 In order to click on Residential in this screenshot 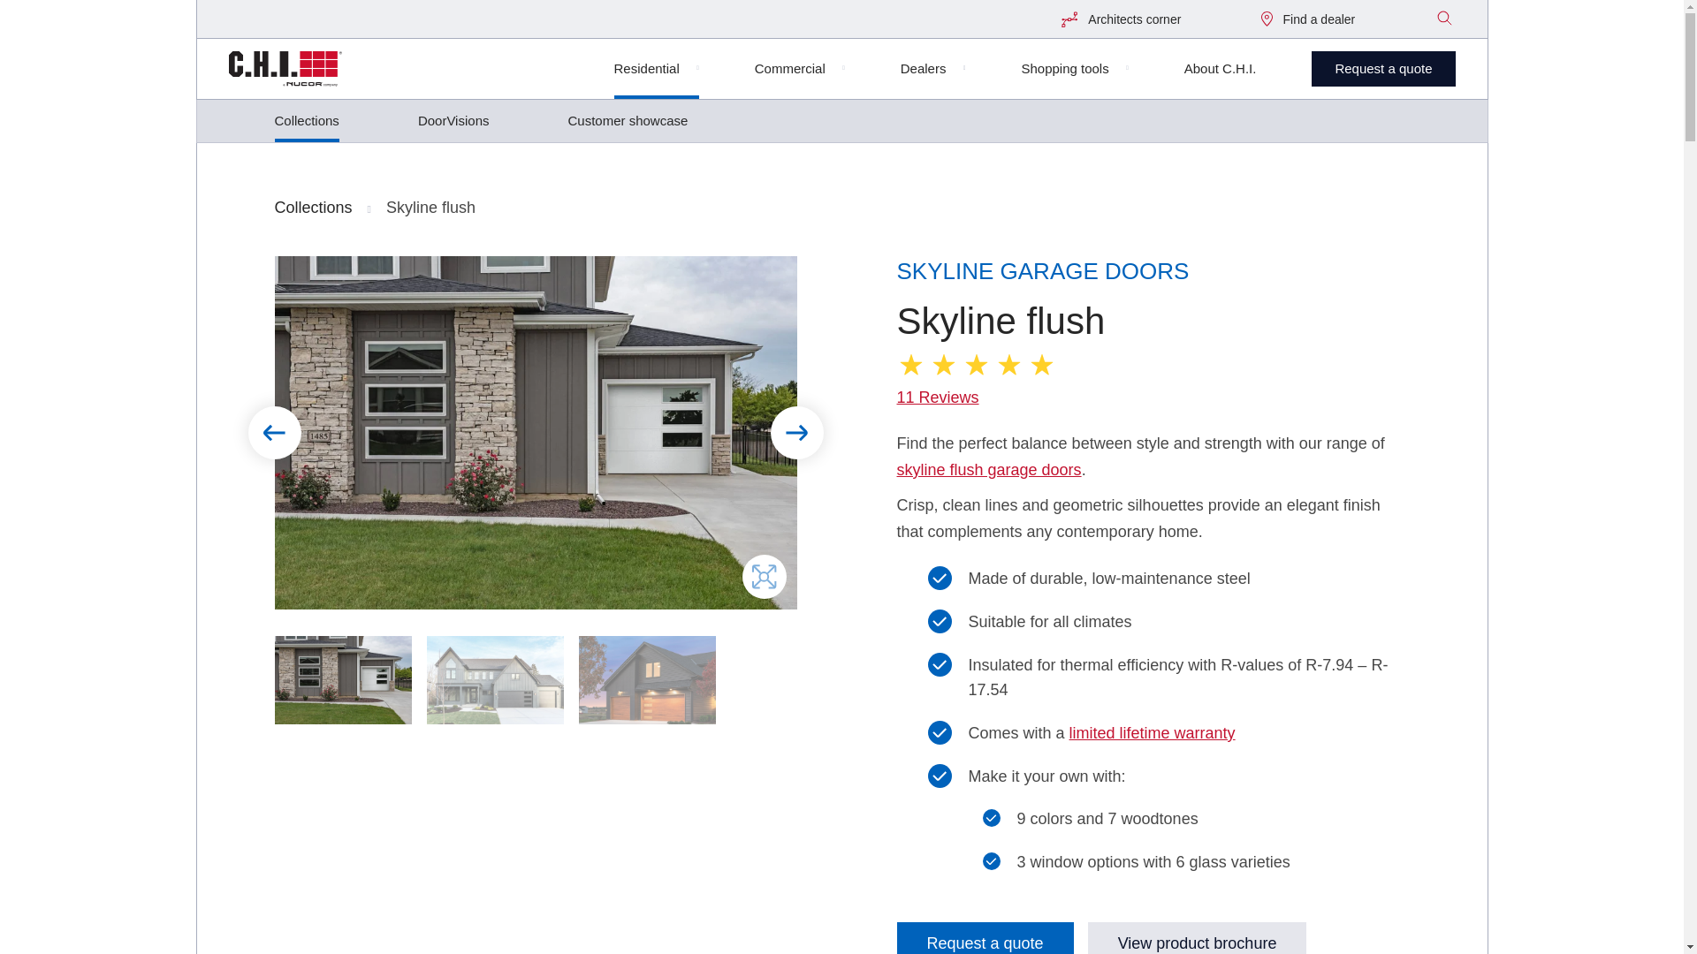, I will do `click(657, 75)`.